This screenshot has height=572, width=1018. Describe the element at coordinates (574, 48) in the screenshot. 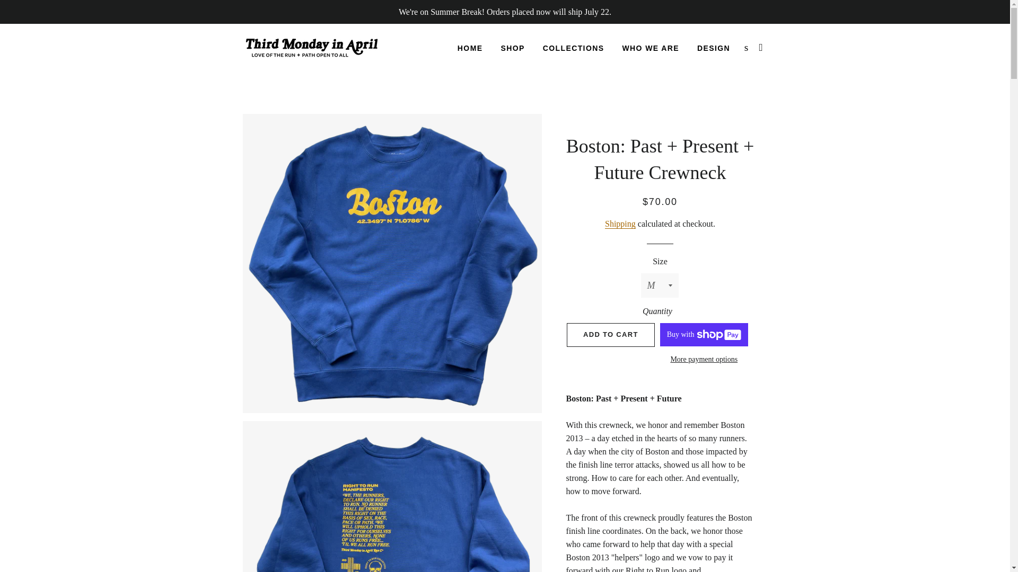

I see `COLLECTIONS` at that location.